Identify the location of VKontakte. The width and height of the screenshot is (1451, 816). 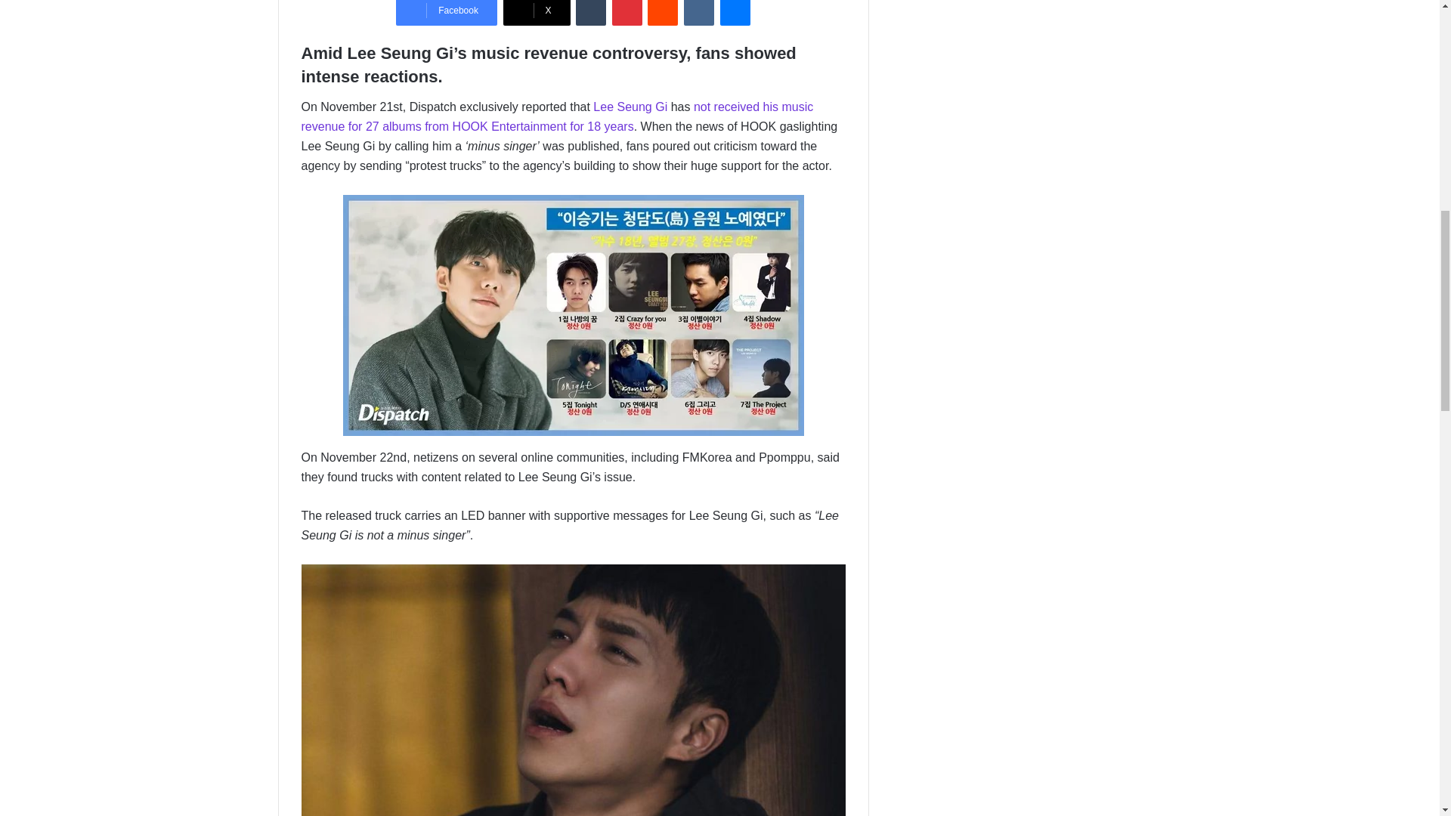
(698, 12).